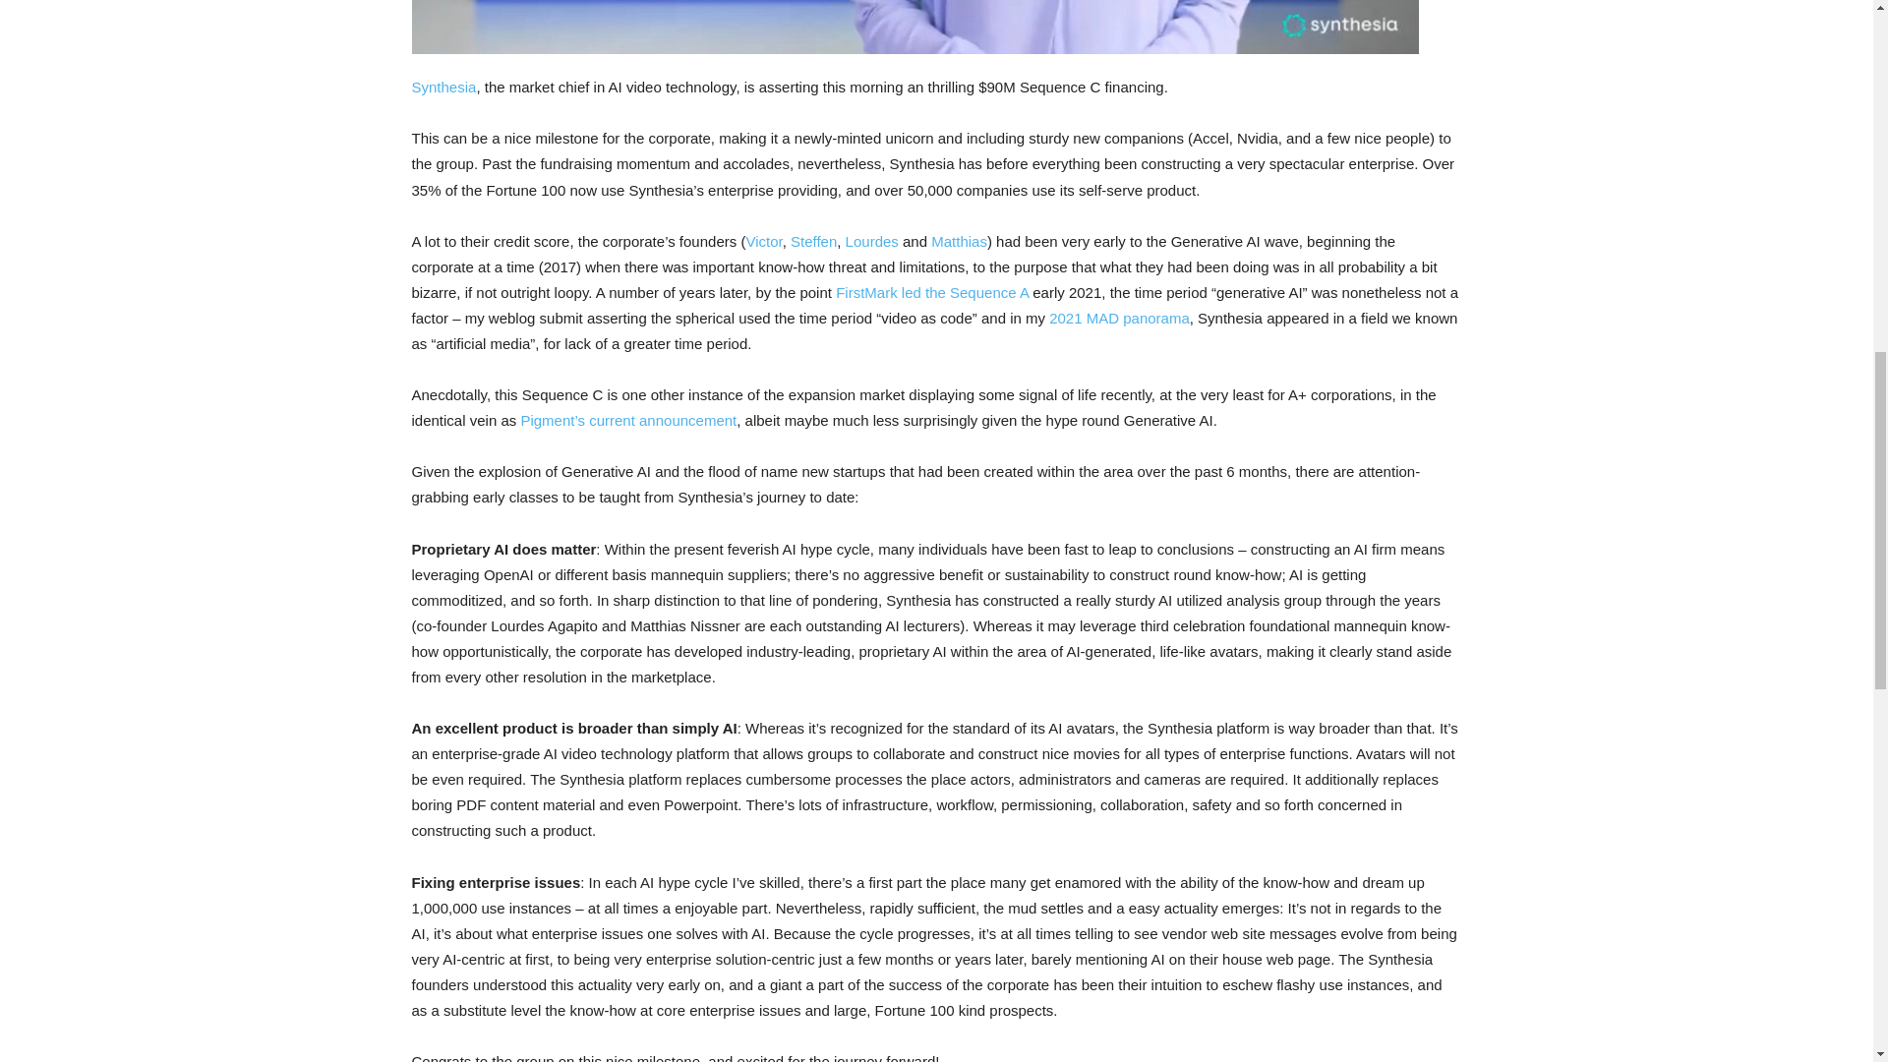 The height and width of the screenshot is (1062, 1888). What do you see at coordinates (871, 240) in the screenshot?
I see `Lourdes` at bounding box center [871, 240].